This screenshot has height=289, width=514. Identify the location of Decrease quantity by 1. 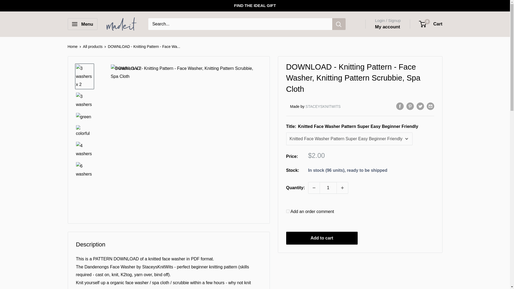
(314, 188).